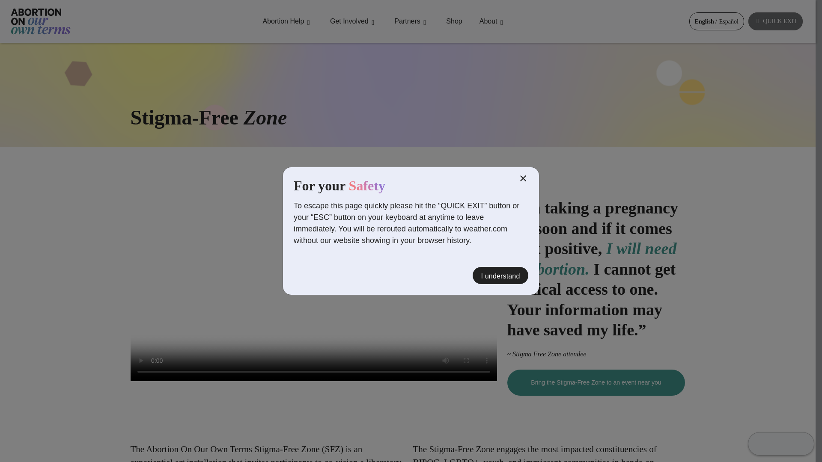 The image size is (822, 462). I want to click on Get Involved, so click(353, 21).